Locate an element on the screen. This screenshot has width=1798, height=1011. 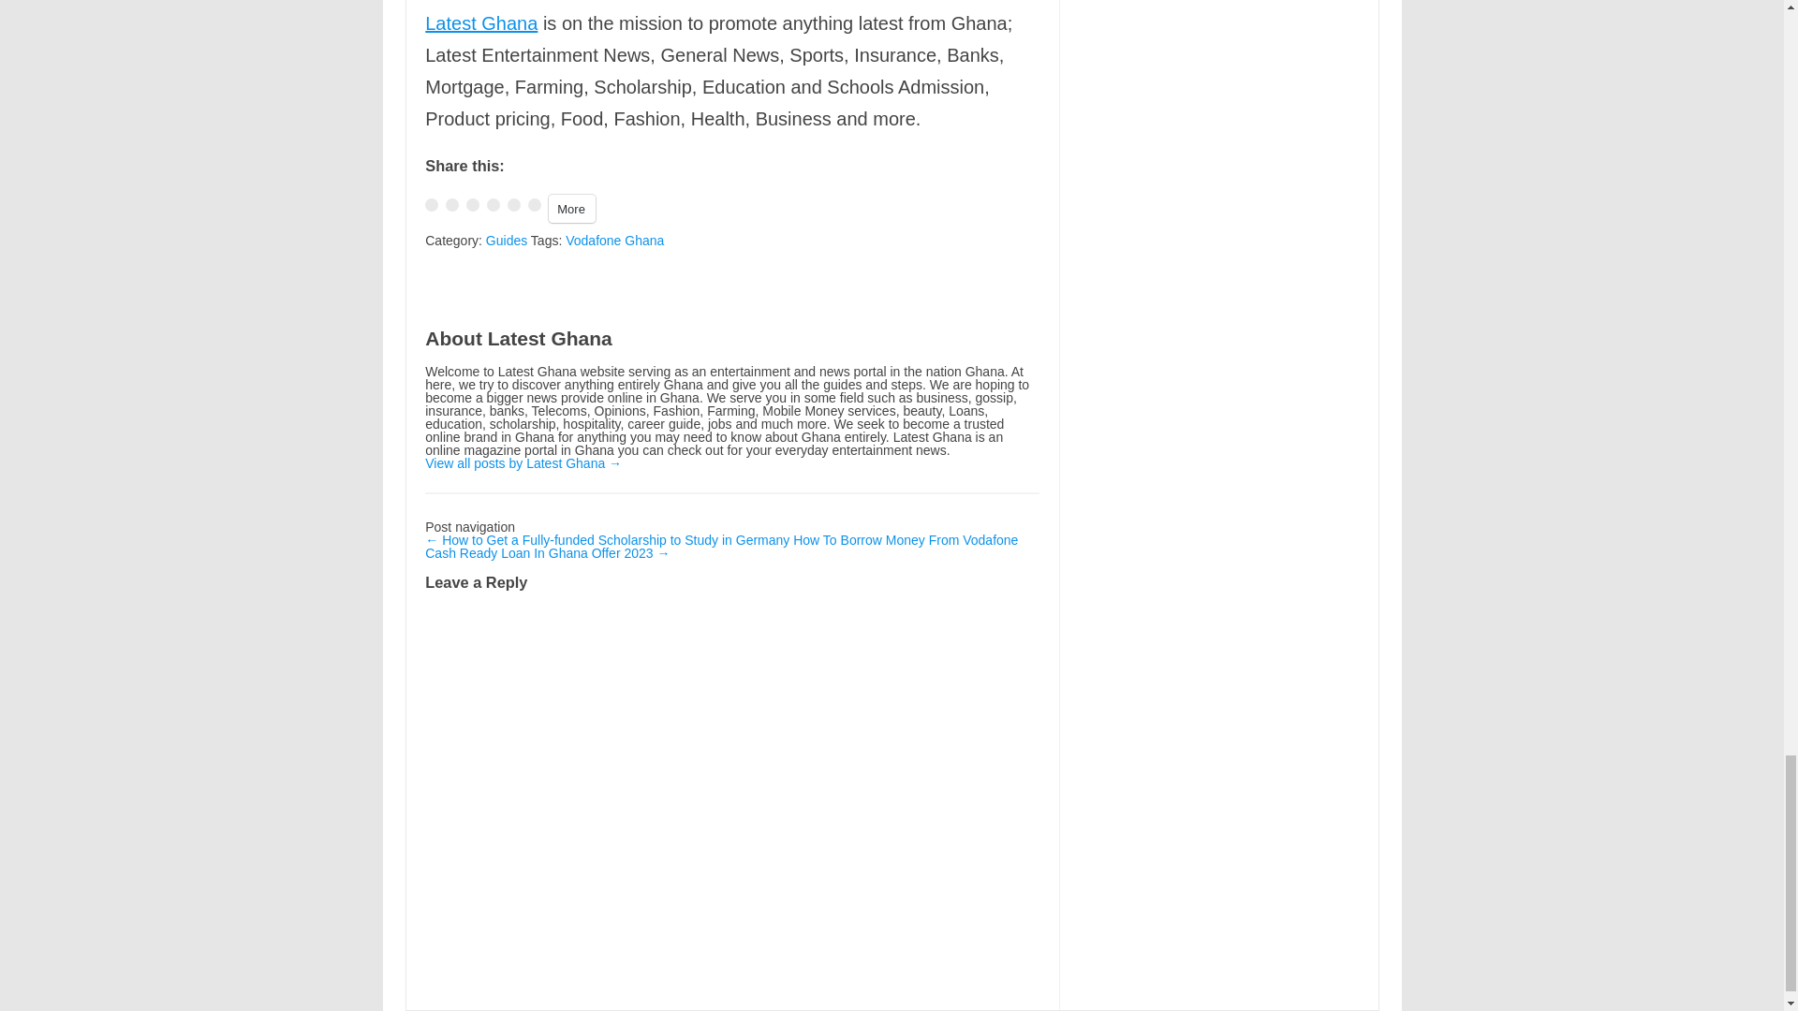
Guides is located at coordinates (506, 240).